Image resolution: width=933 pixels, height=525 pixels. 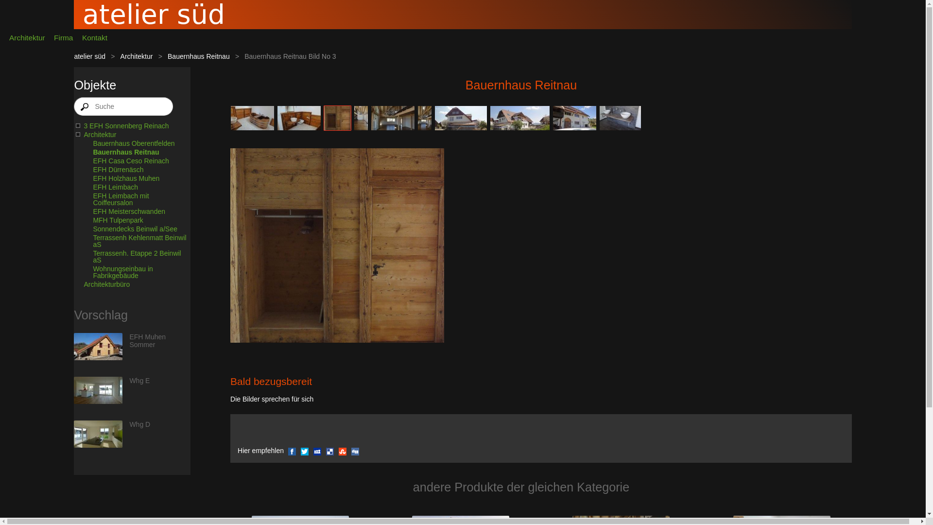 I want to click on Whg D, so click(x=98, y=435).